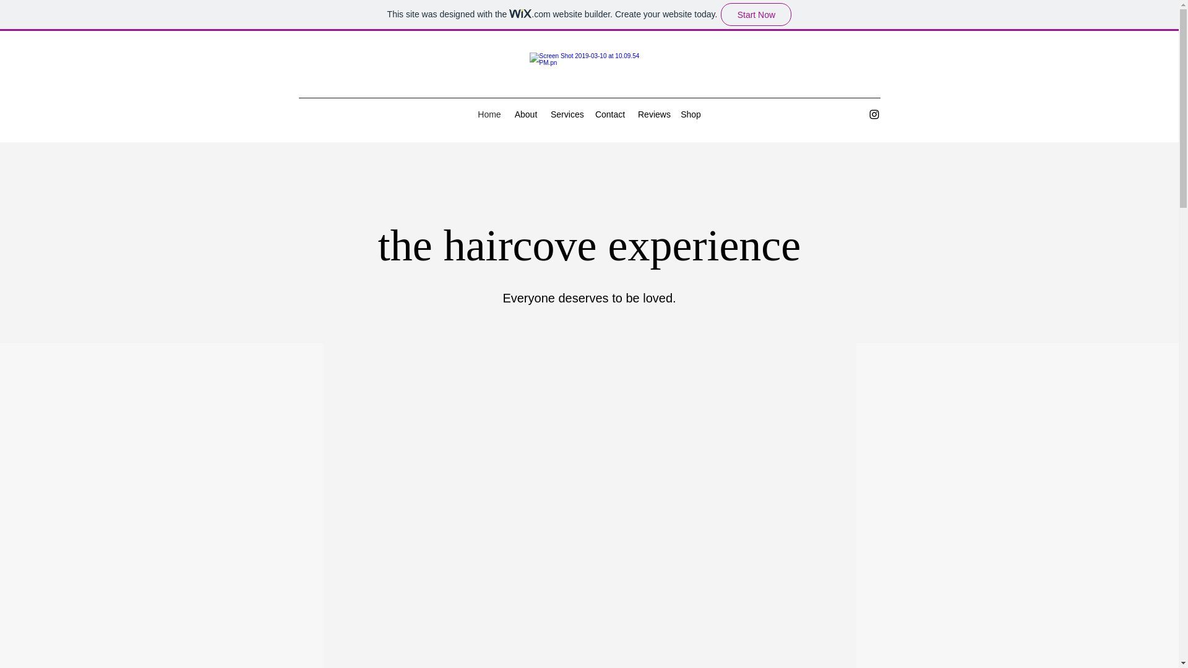 This screenshot has height=668, width=1188. What do you see at coordinates (525, 114) in the screenshot?
I see `About` at bounding box center [525, 114].